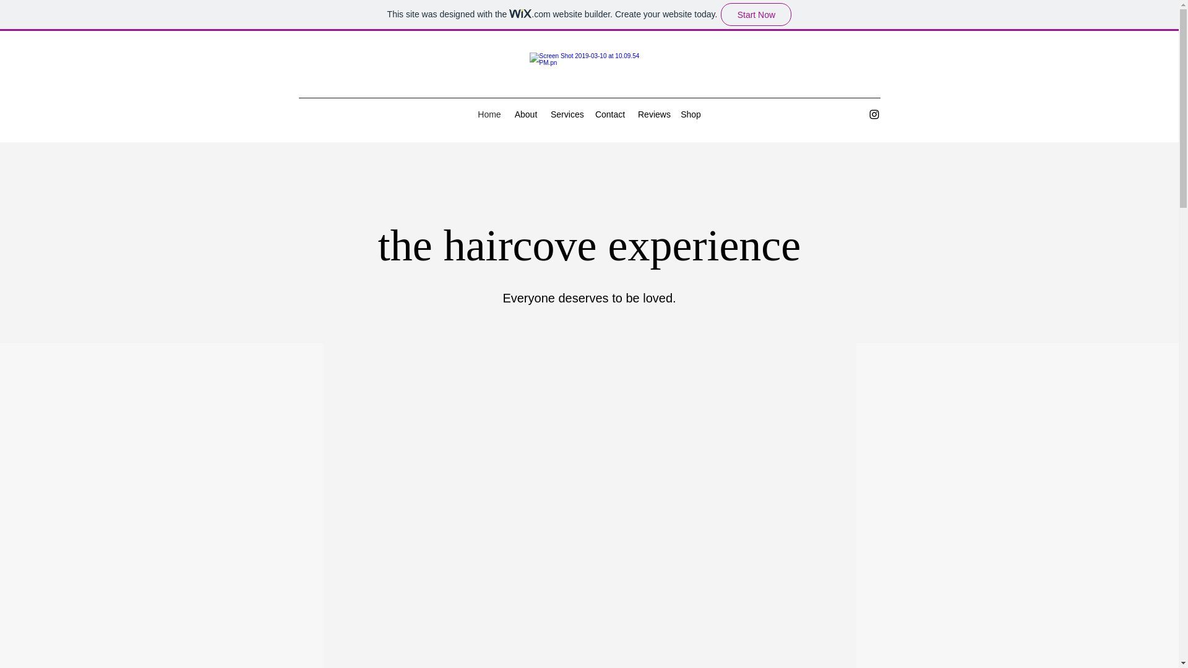 This screenshot has height=668, width=1188. What do you see at coordinates (525, 114) in the screenshot?
I see `About` at bounding box center [525, 114].